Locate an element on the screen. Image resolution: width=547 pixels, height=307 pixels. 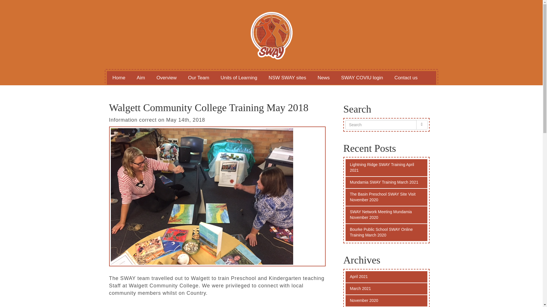
November 2020 is located at coordinates (386, 300).